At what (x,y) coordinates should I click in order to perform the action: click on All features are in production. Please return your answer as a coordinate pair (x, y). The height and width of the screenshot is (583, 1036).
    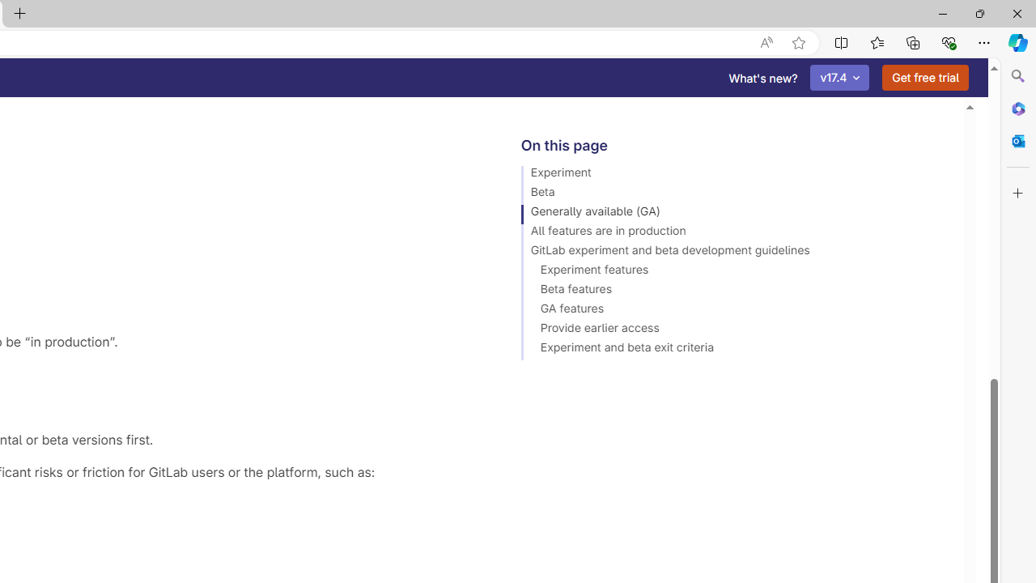
    Looking at the image, I should click on (735, 233).